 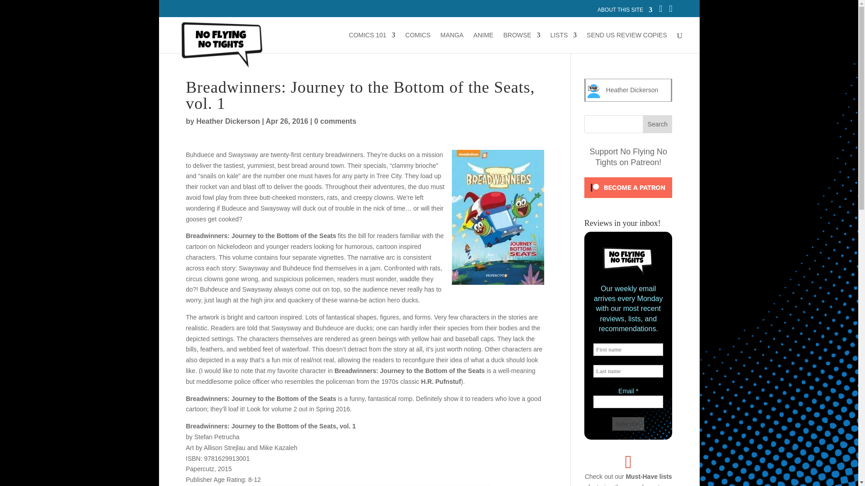 I want to click on ABOUT THIS SITE, so click(x=624, y=12).